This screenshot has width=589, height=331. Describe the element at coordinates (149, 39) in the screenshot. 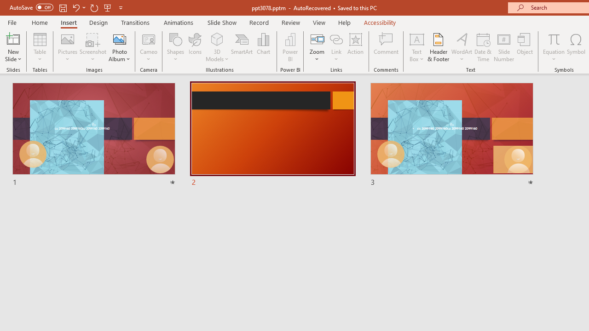

I see `Cameo` at that location.